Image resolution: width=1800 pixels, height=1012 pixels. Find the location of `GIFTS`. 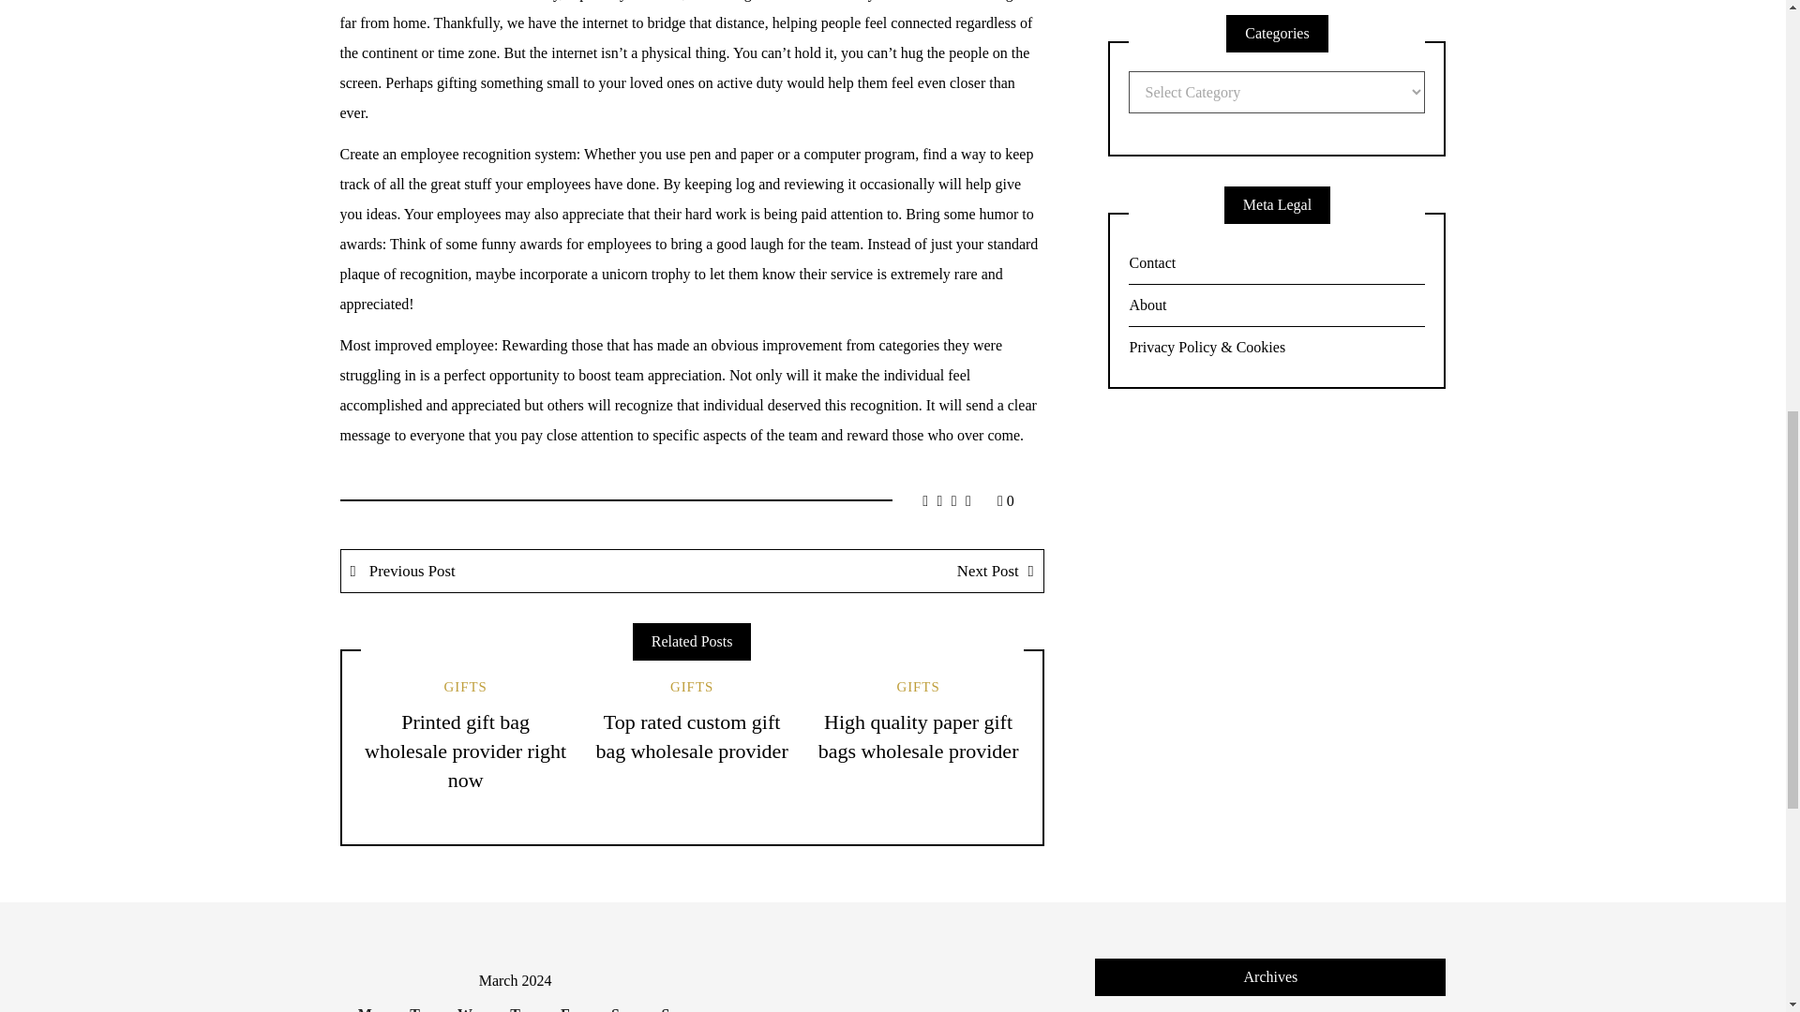

GIFTS is located at coordinates (691, 686).